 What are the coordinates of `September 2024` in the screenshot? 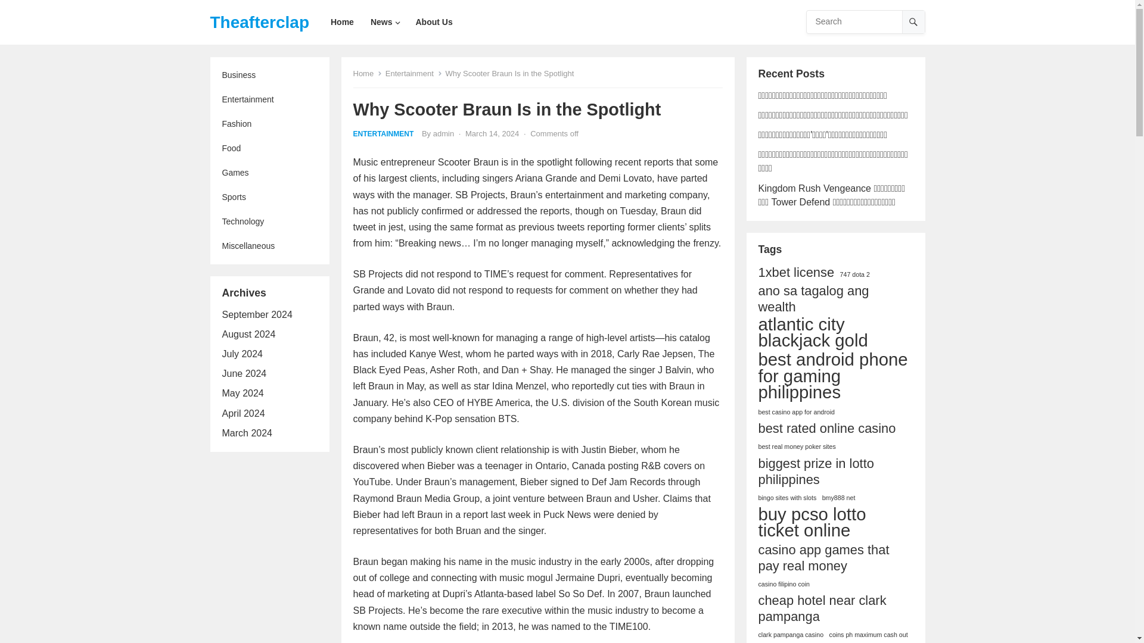 It's located at (256, 314).